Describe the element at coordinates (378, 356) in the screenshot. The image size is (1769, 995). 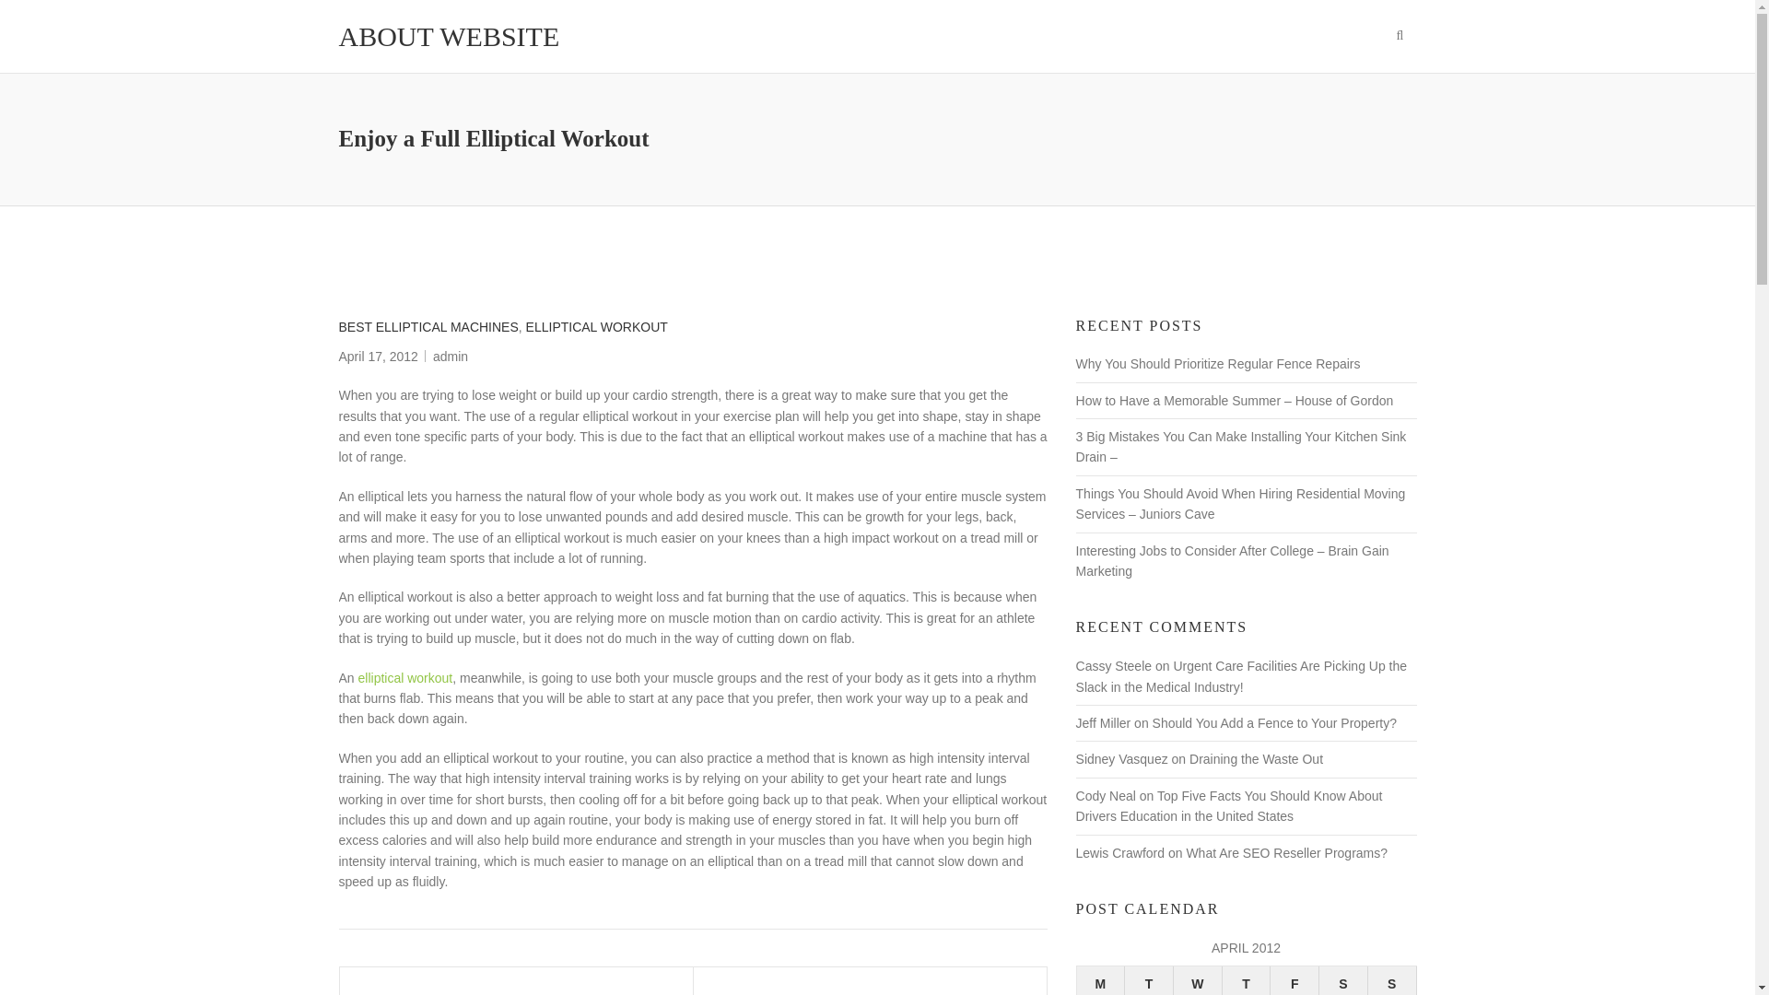
I see `April 17, 2012` at that location.